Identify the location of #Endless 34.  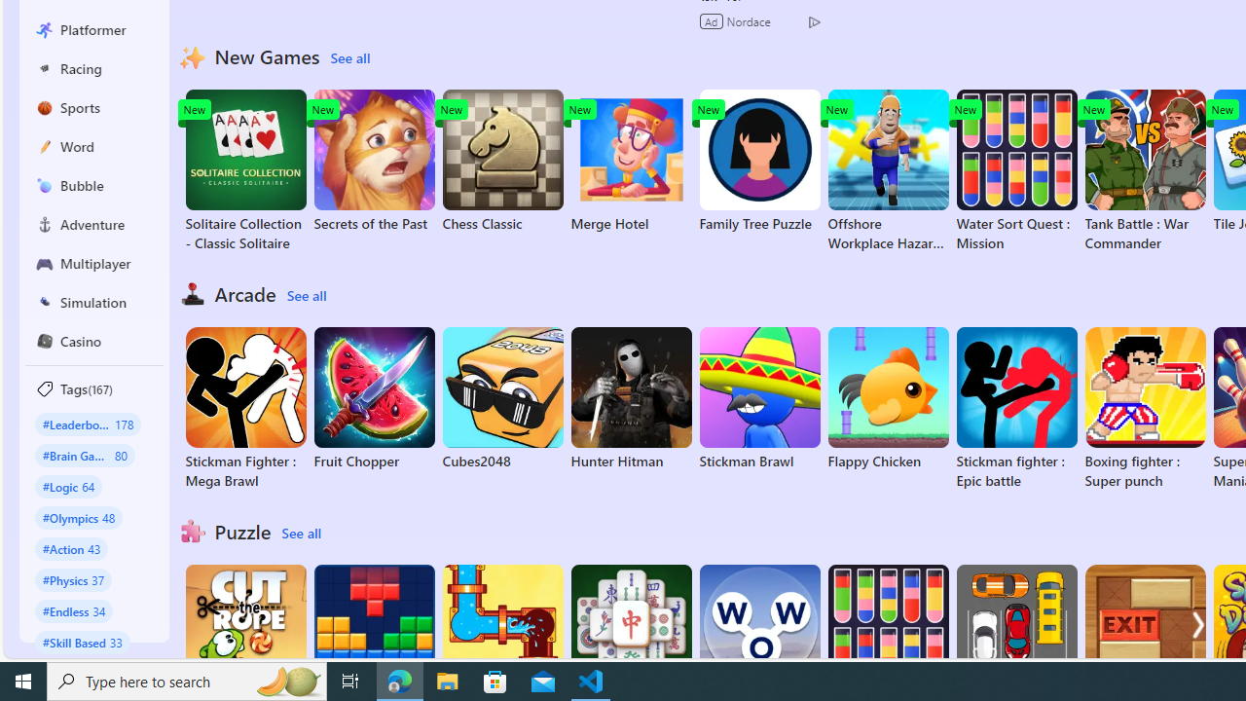
(74, 610).